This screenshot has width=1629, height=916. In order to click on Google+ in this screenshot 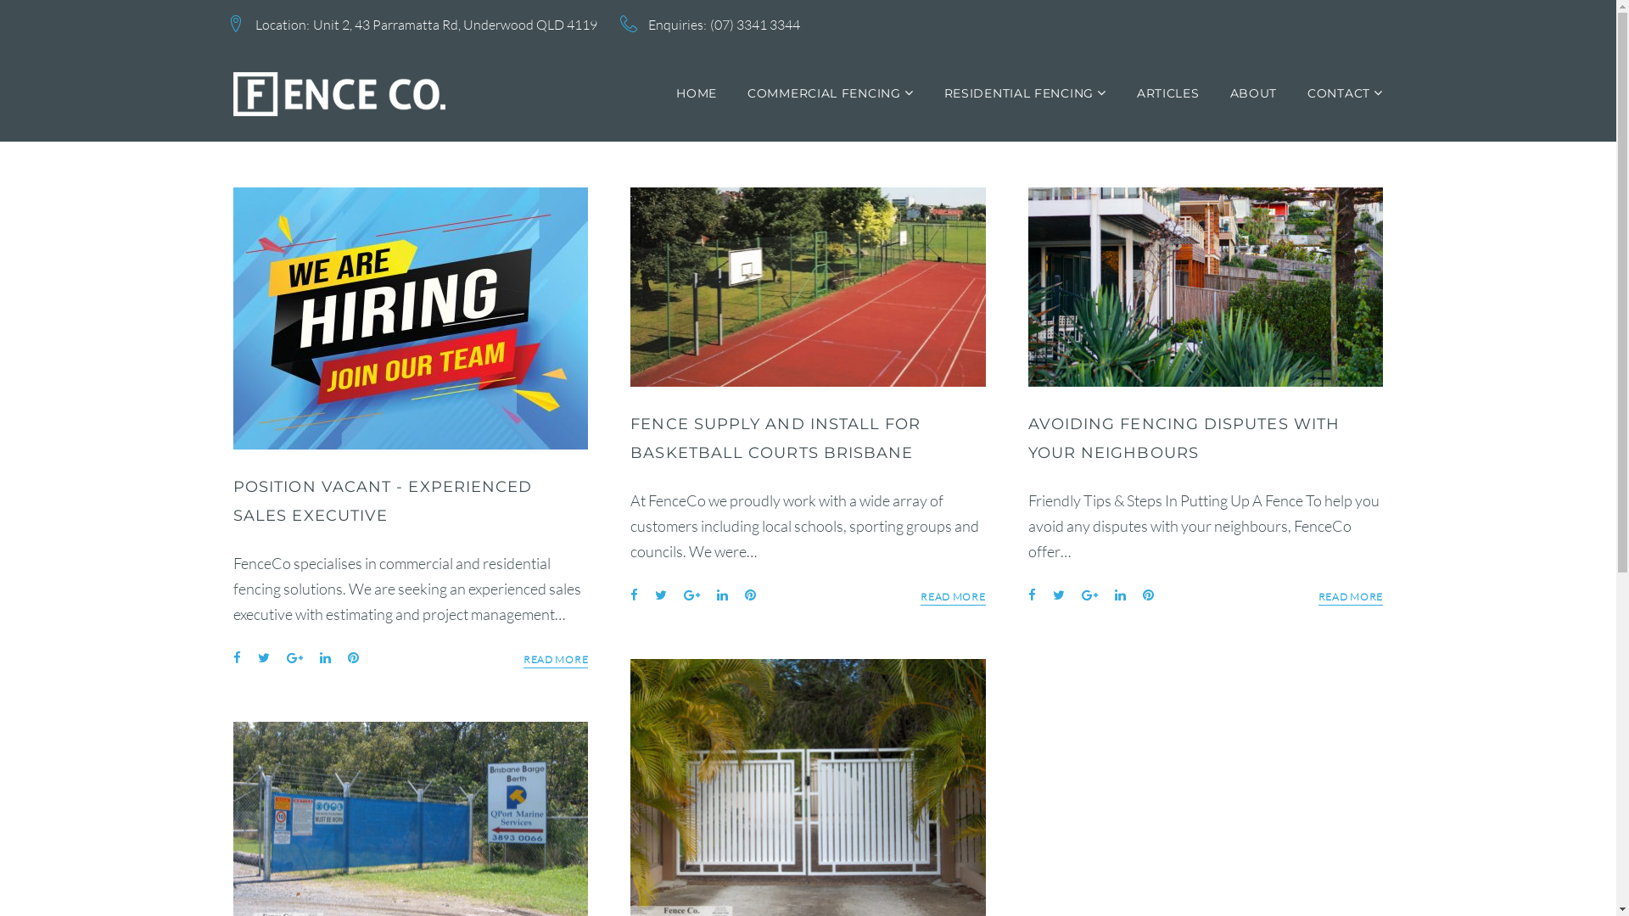, I will do `click(295, 658)`.